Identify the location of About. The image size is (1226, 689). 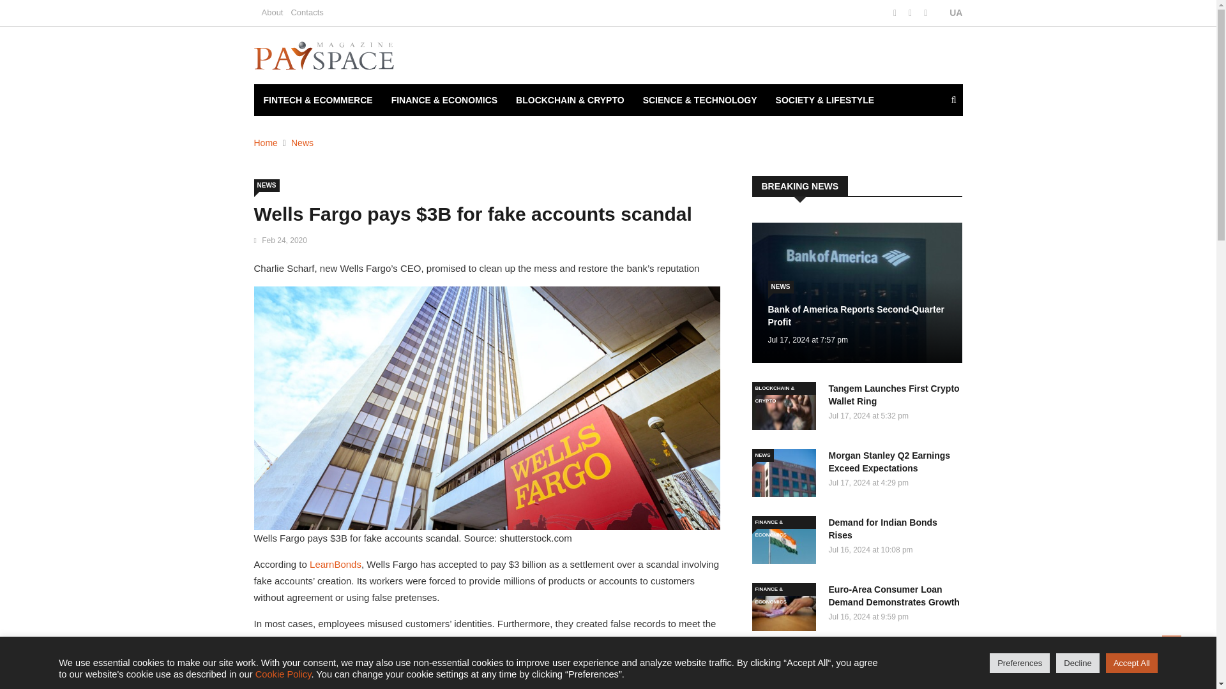
(272, 12).